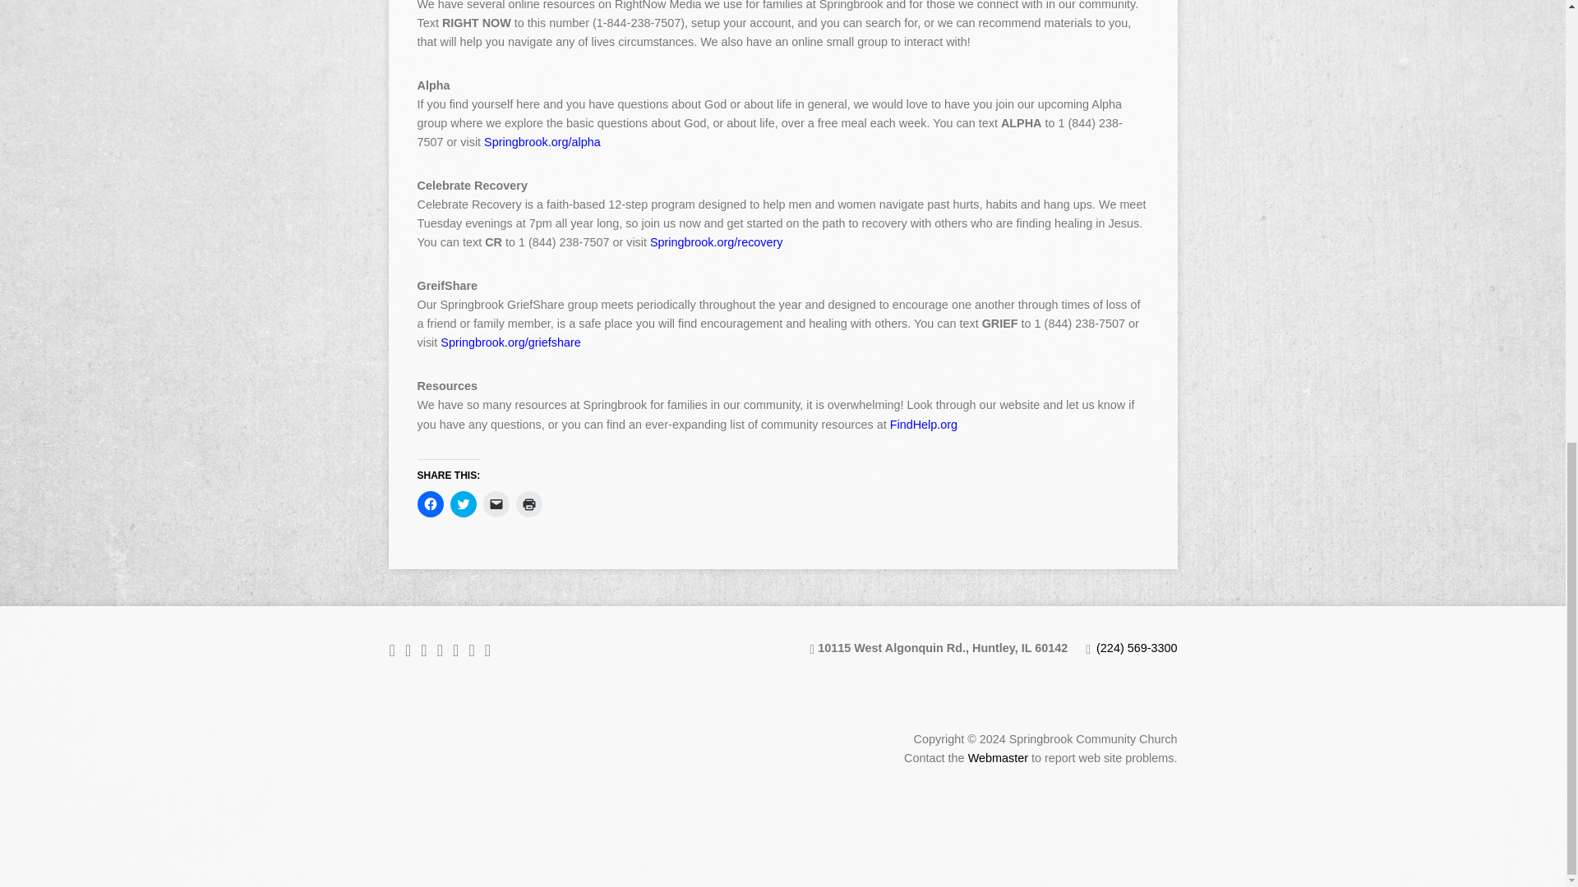  Describe the element at coordinates (487, 650) in the screenshot. I see `nextdoor.com` at that location.